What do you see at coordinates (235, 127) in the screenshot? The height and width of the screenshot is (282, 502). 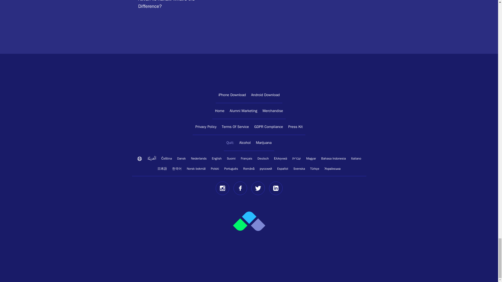 I see `Terms Of Service` at bounding box center [235, 127].